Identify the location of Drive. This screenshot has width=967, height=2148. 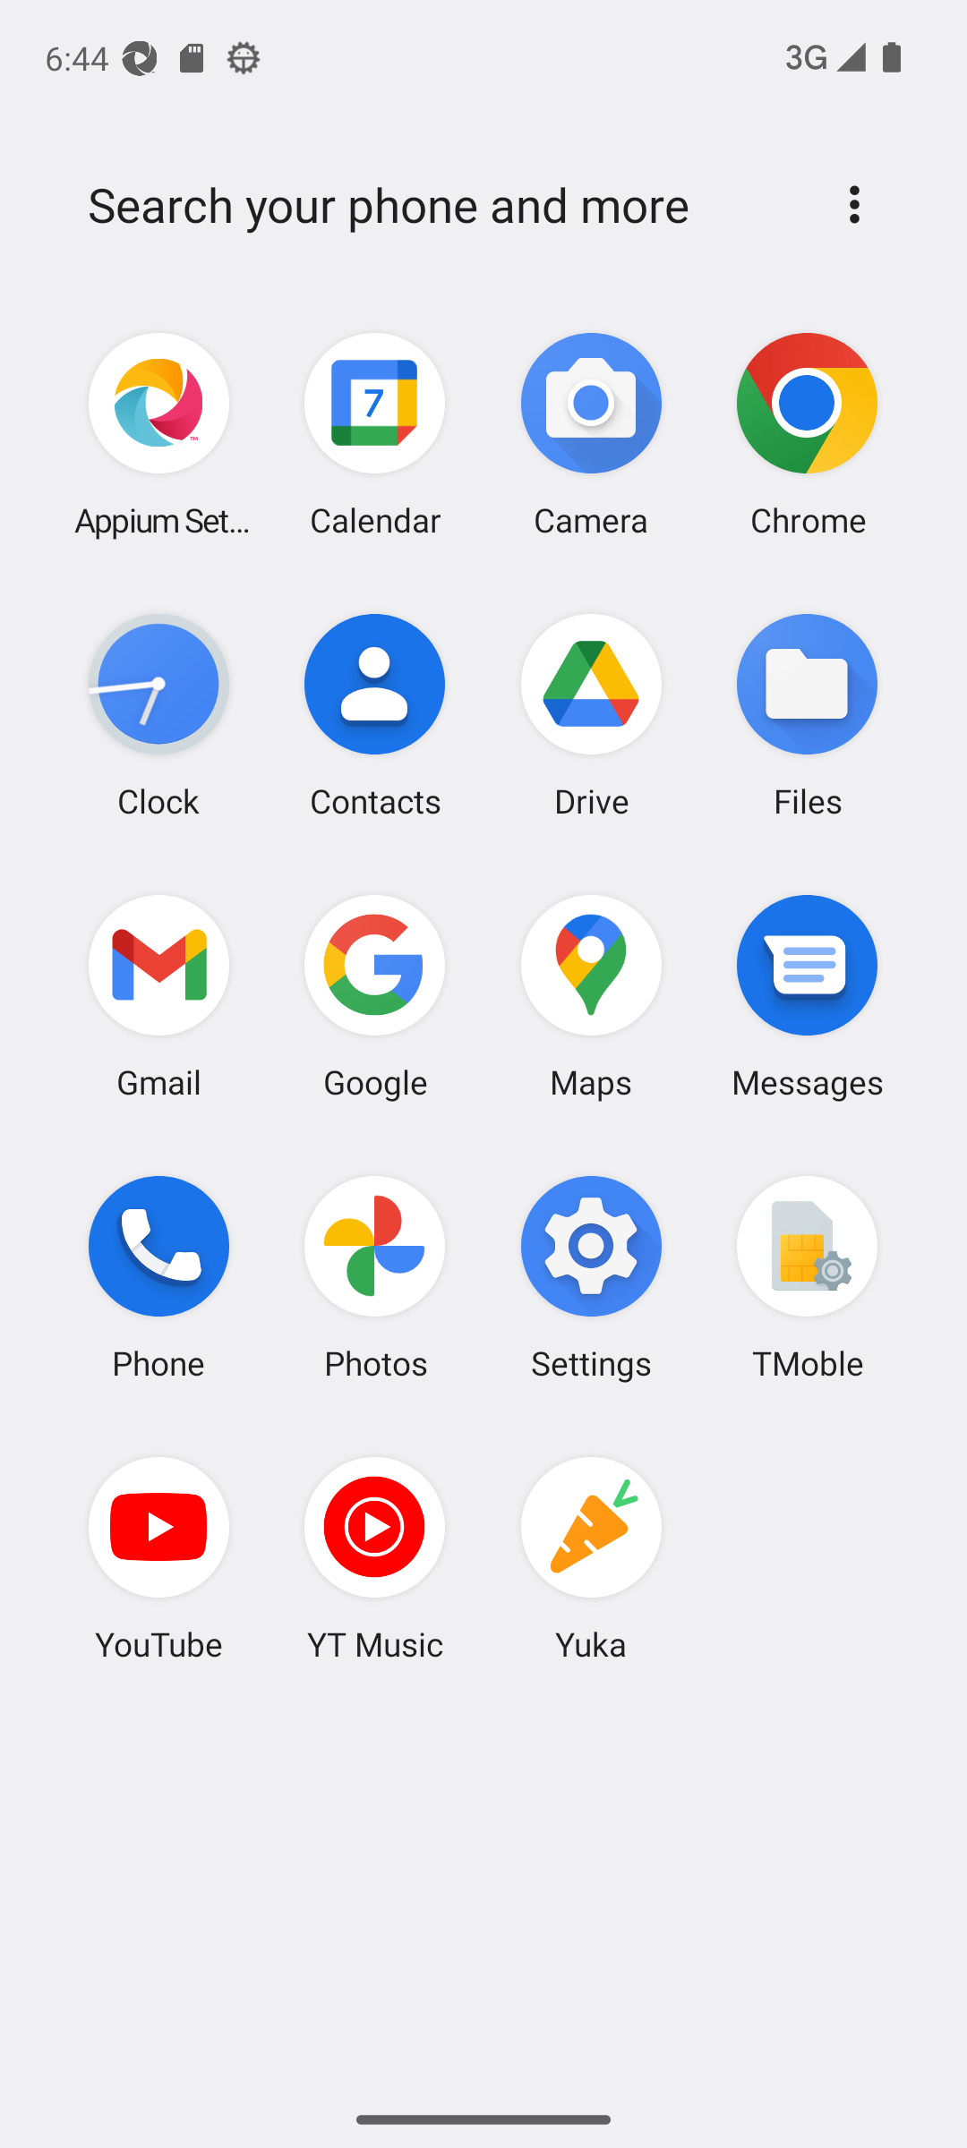
(591, 715).